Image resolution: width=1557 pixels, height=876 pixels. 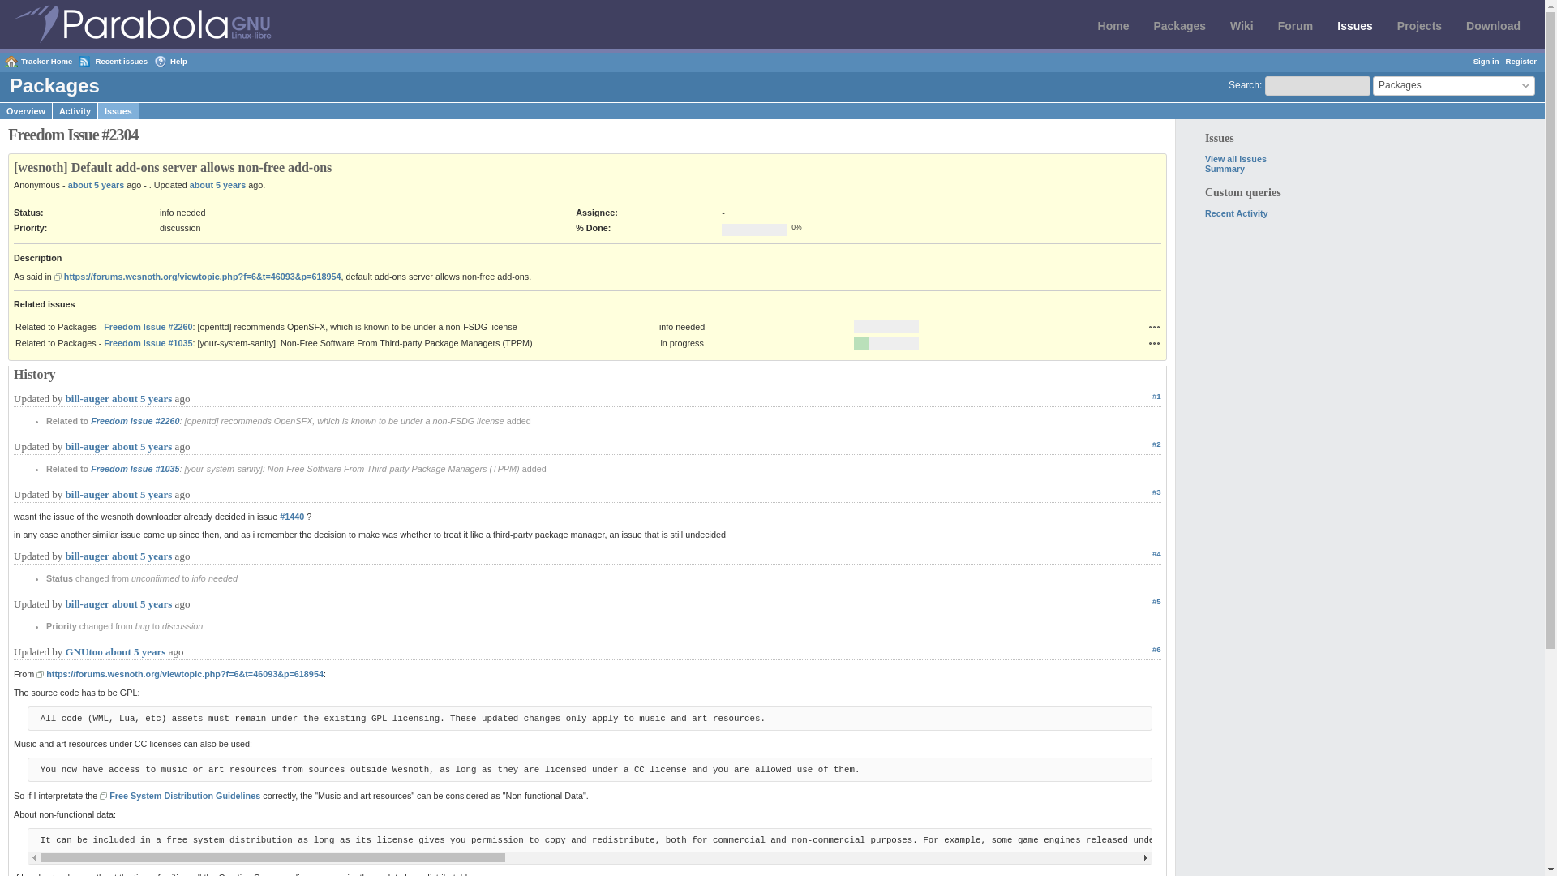 What do you see at coordinates (217, 185) in the screenshot?
I see `2019-05-03 12:32 AM` at bounding box center [217, 185].